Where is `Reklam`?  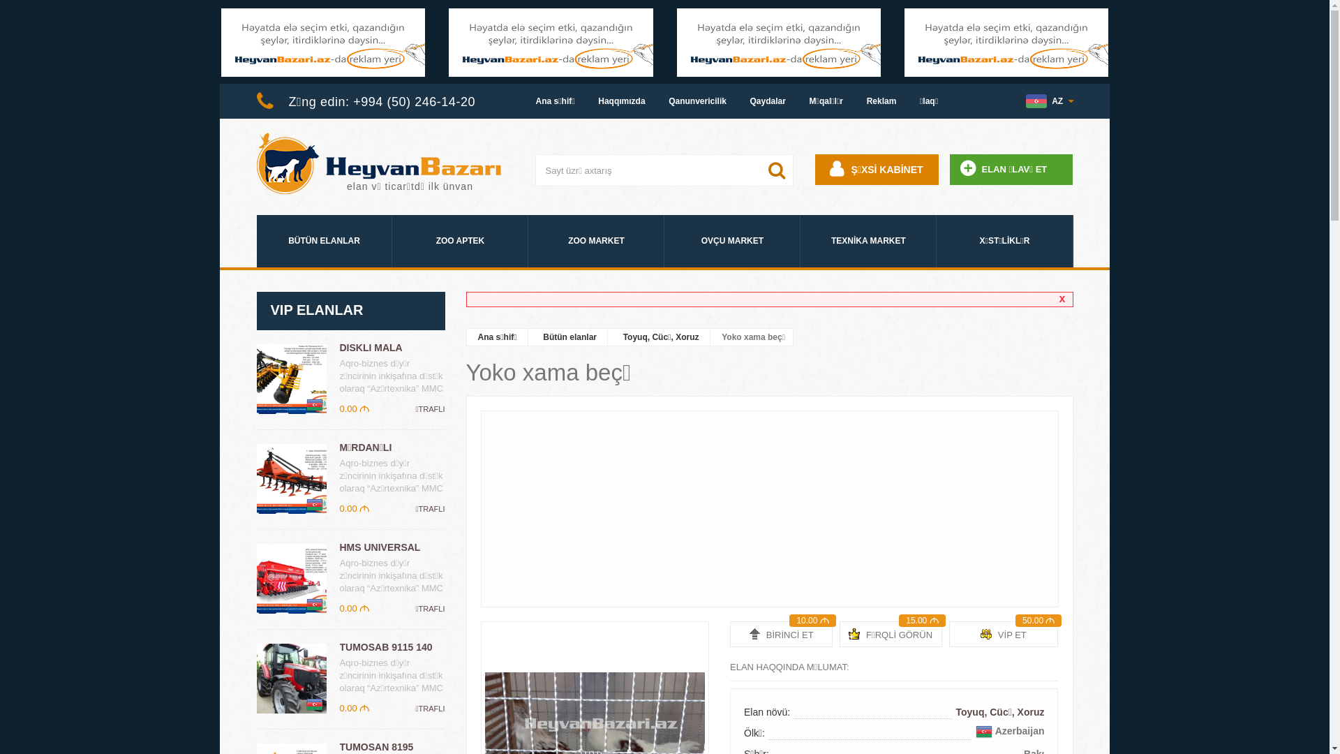 Reklam is located at coordinates (882, 101).